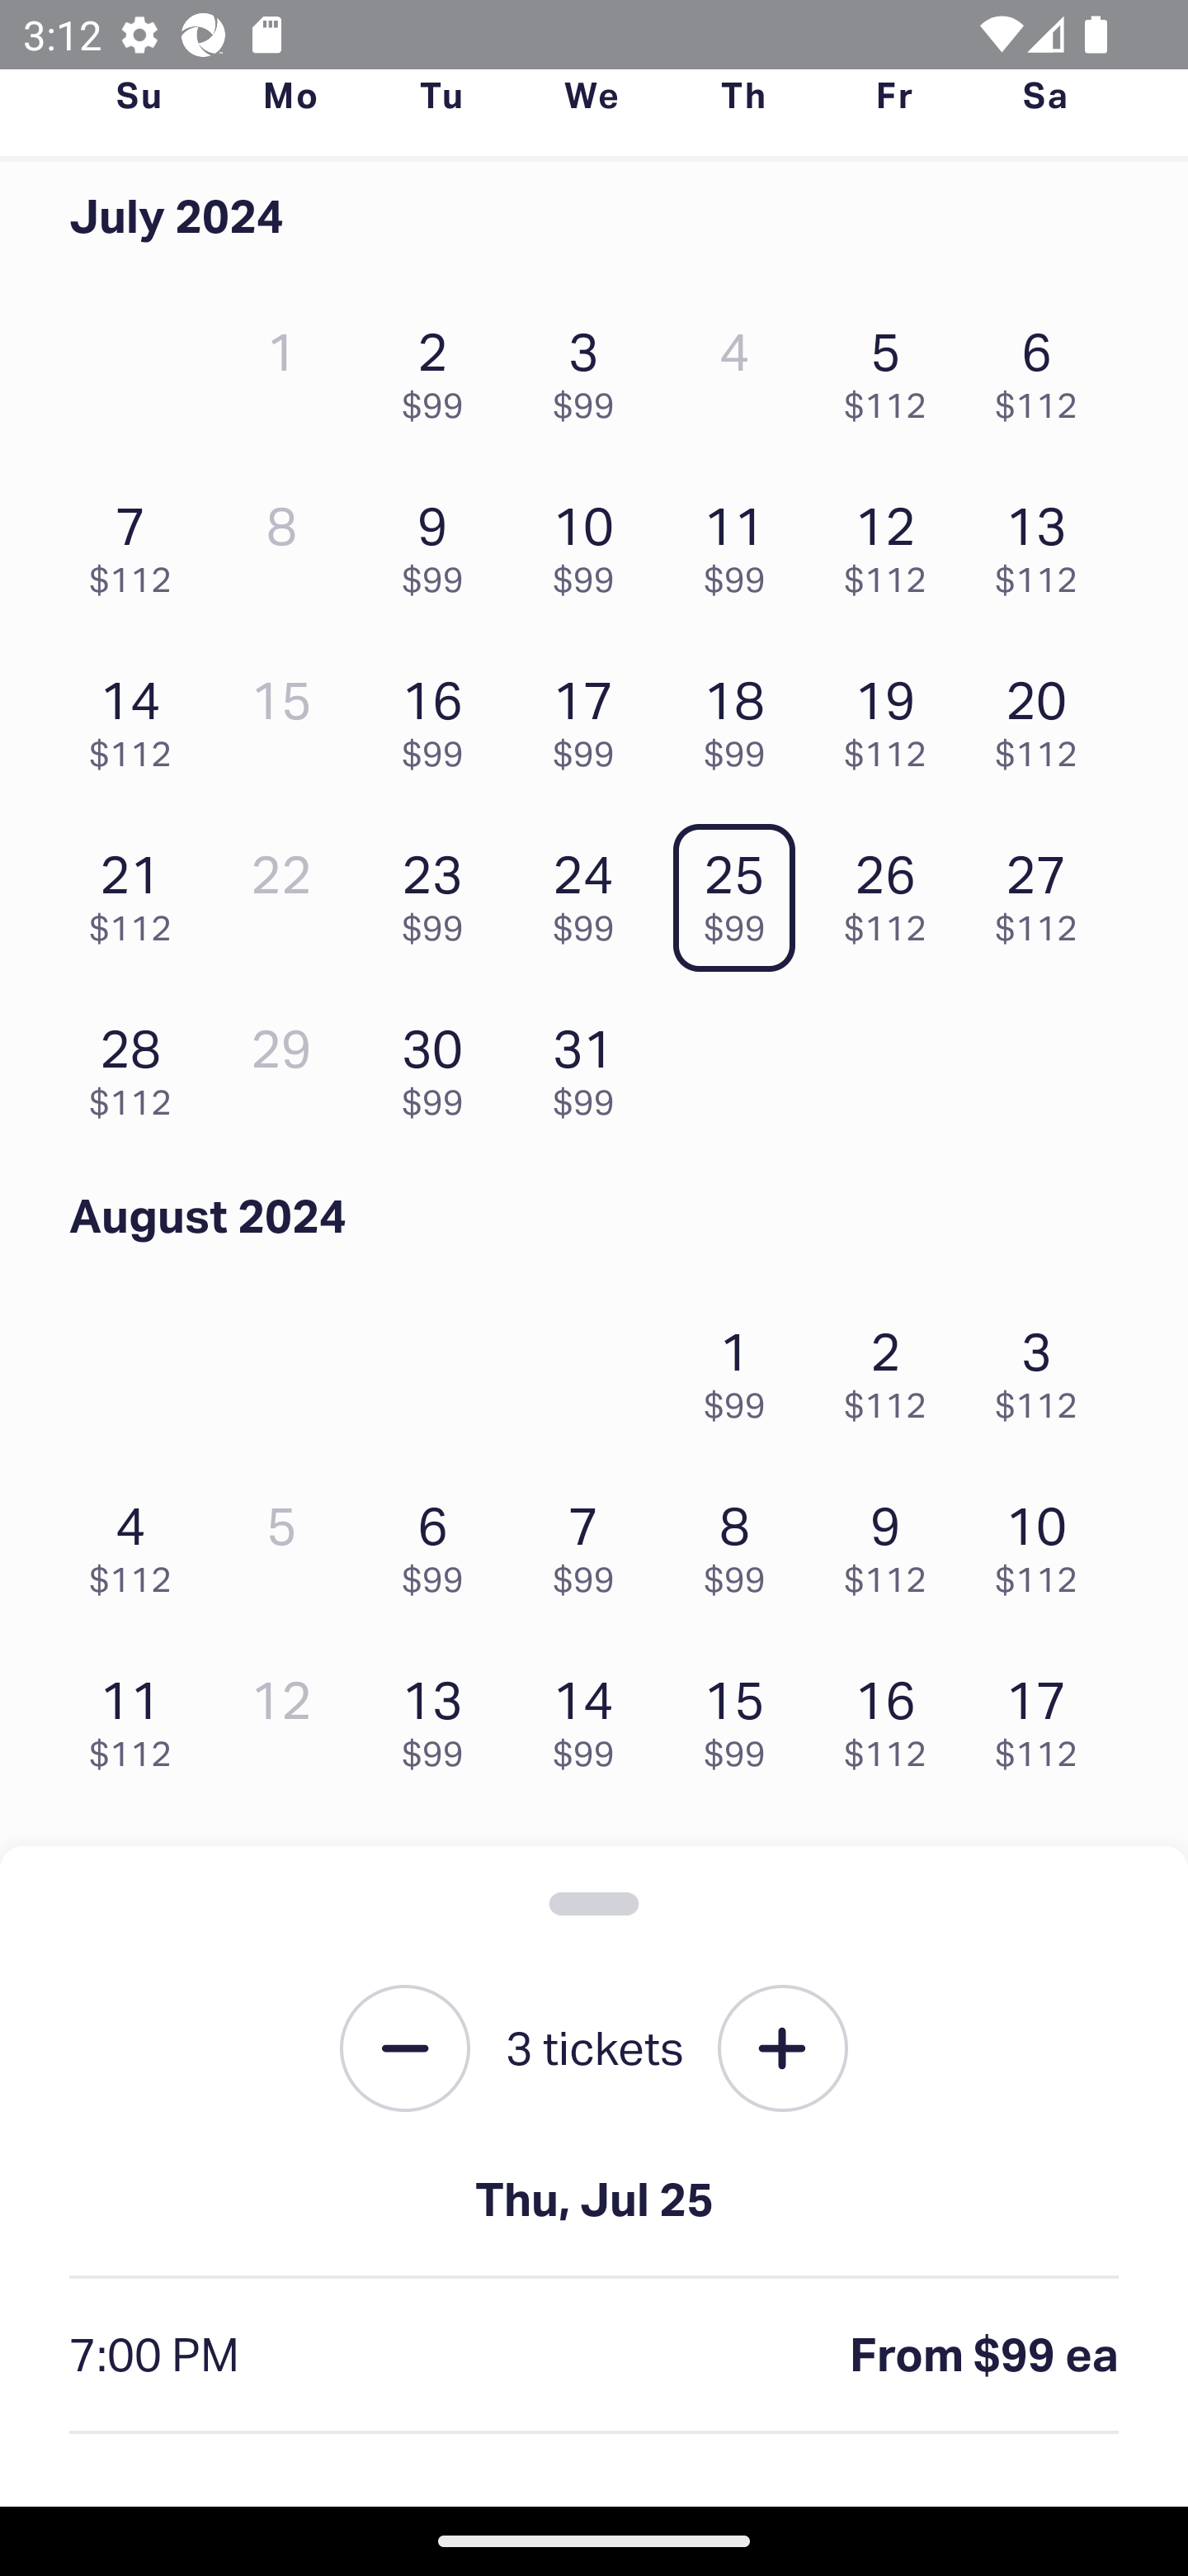 Image resolution: width=1188 pixels, height=2576 pixels. What do you see at coordinates (1044, 367) in the screenshot?
I see `6 $112` at bounding box center [1044, 367].